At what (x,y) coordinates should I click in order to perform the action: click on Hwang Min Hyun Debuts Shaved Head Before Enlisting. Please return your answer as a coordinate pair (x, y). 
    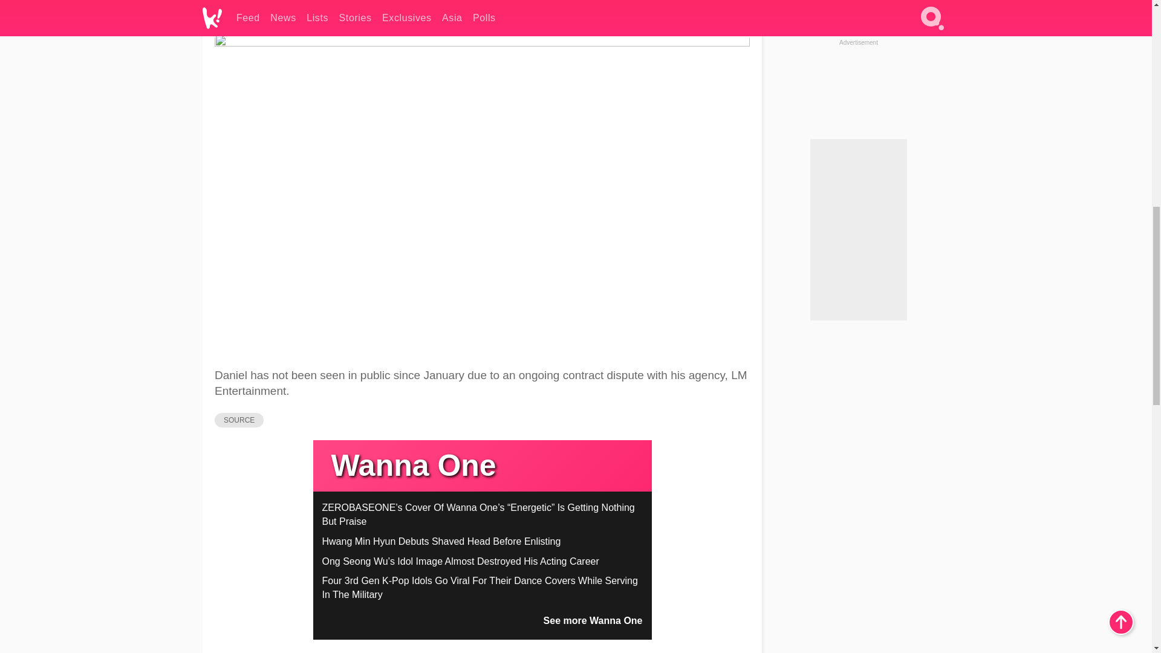
    Looking at the image, I should click on (441, 541).